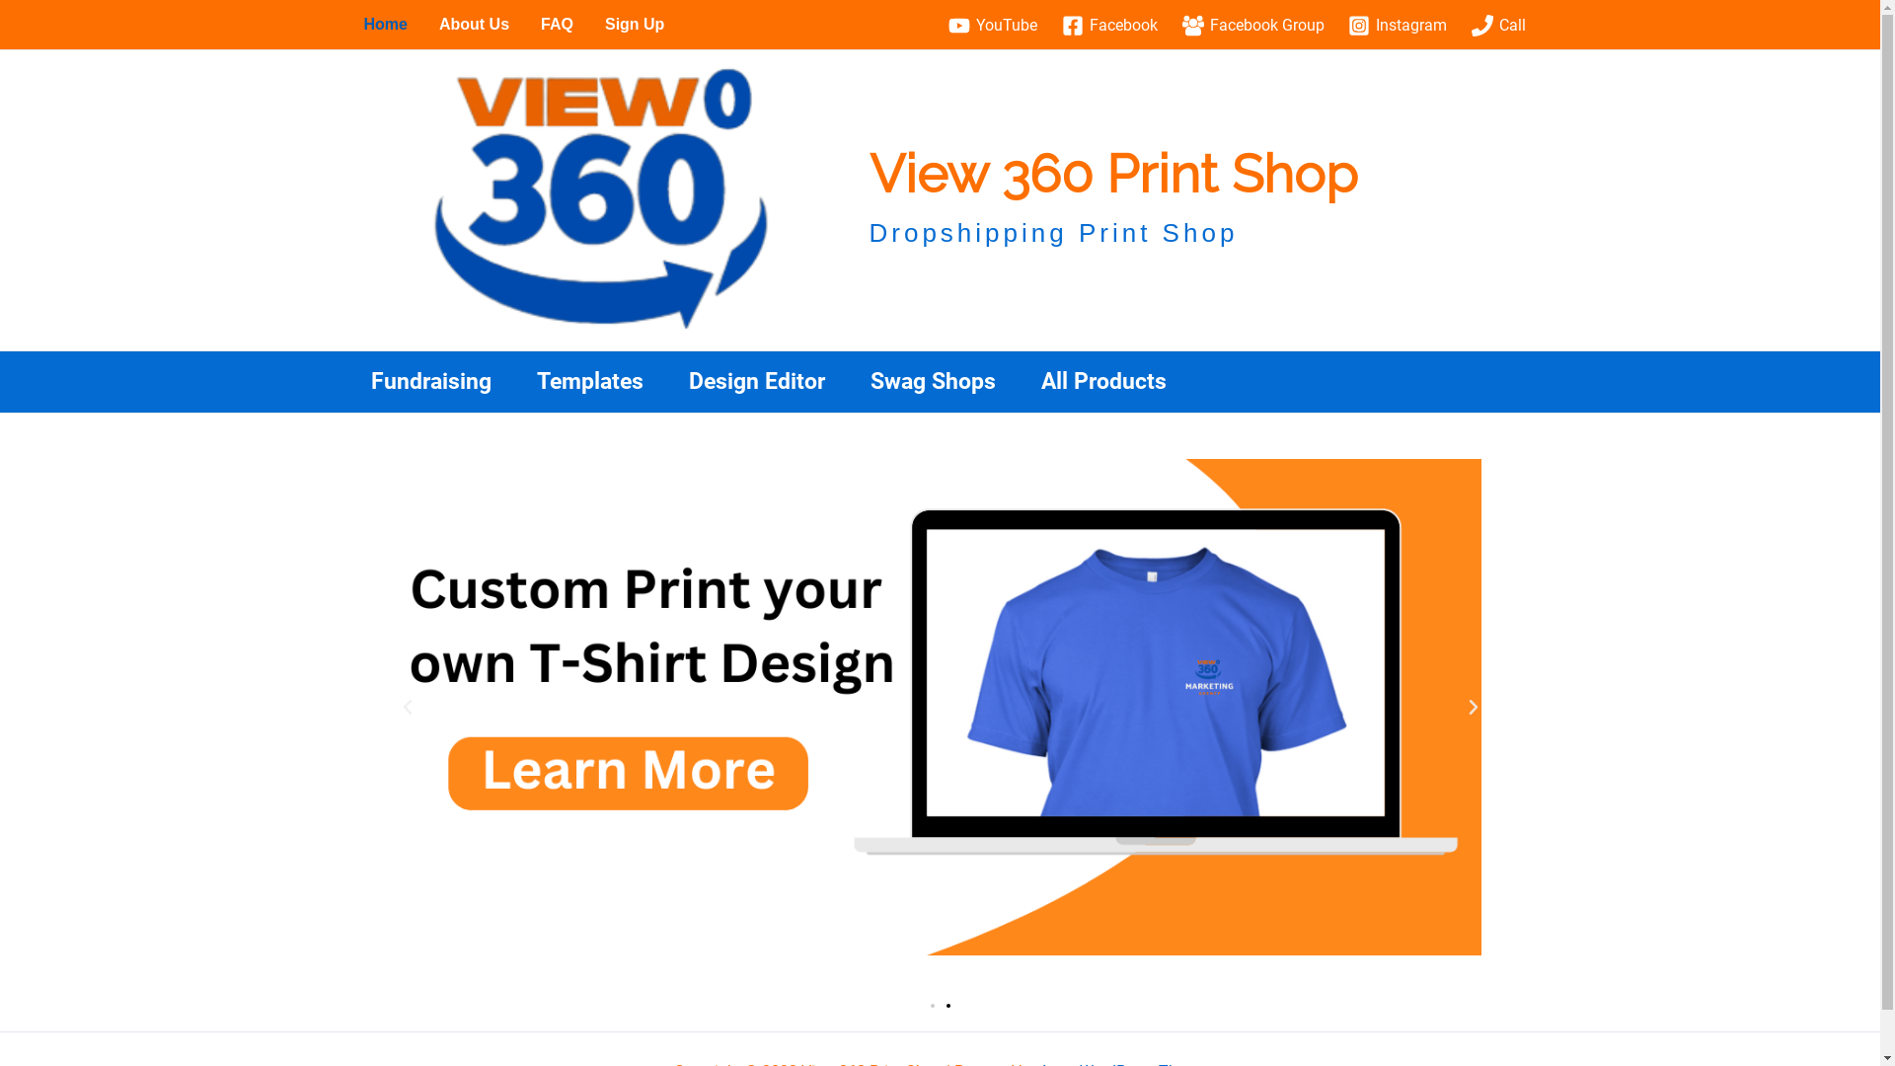 The image size is (1895, 1066). What do you see at coordinates (1109, 26) in the screenshot?
I see `Facebook` at bounding box center [1109, 26].